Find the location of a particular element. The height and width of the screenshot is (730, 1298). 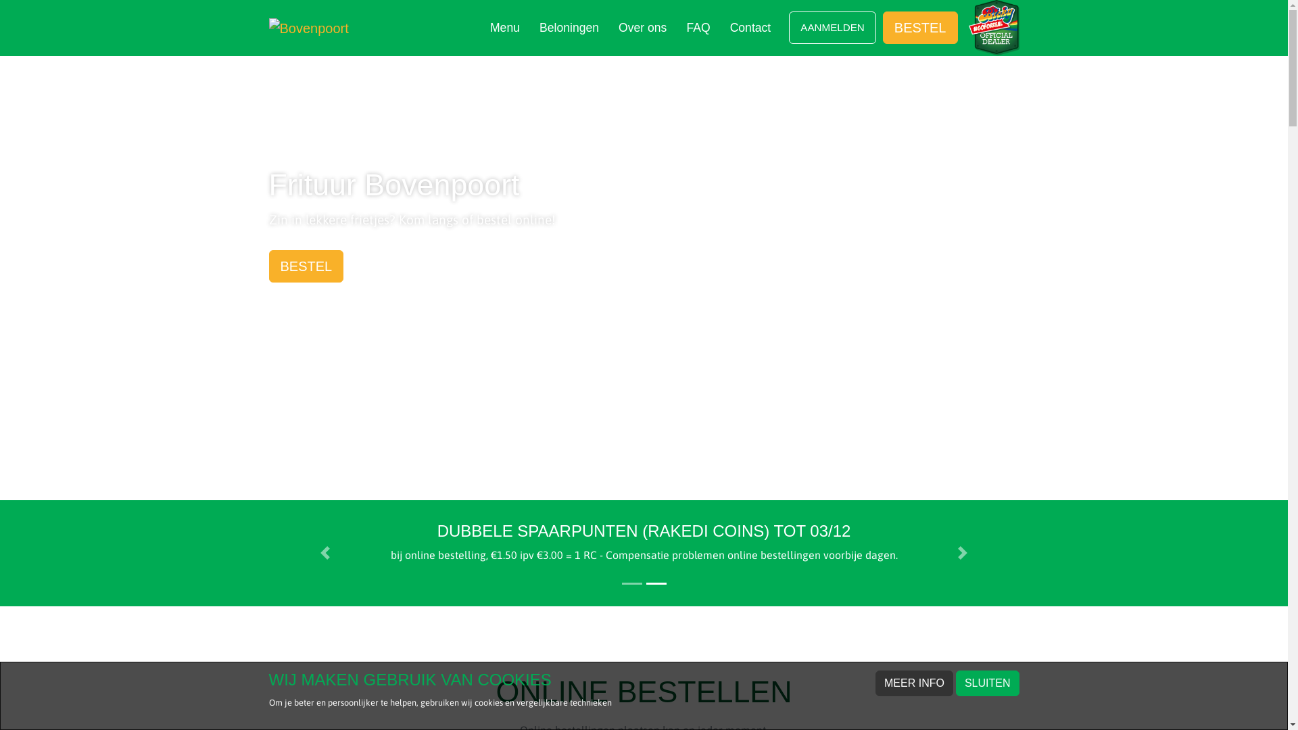

Contact is located at coordinates (750, 27).